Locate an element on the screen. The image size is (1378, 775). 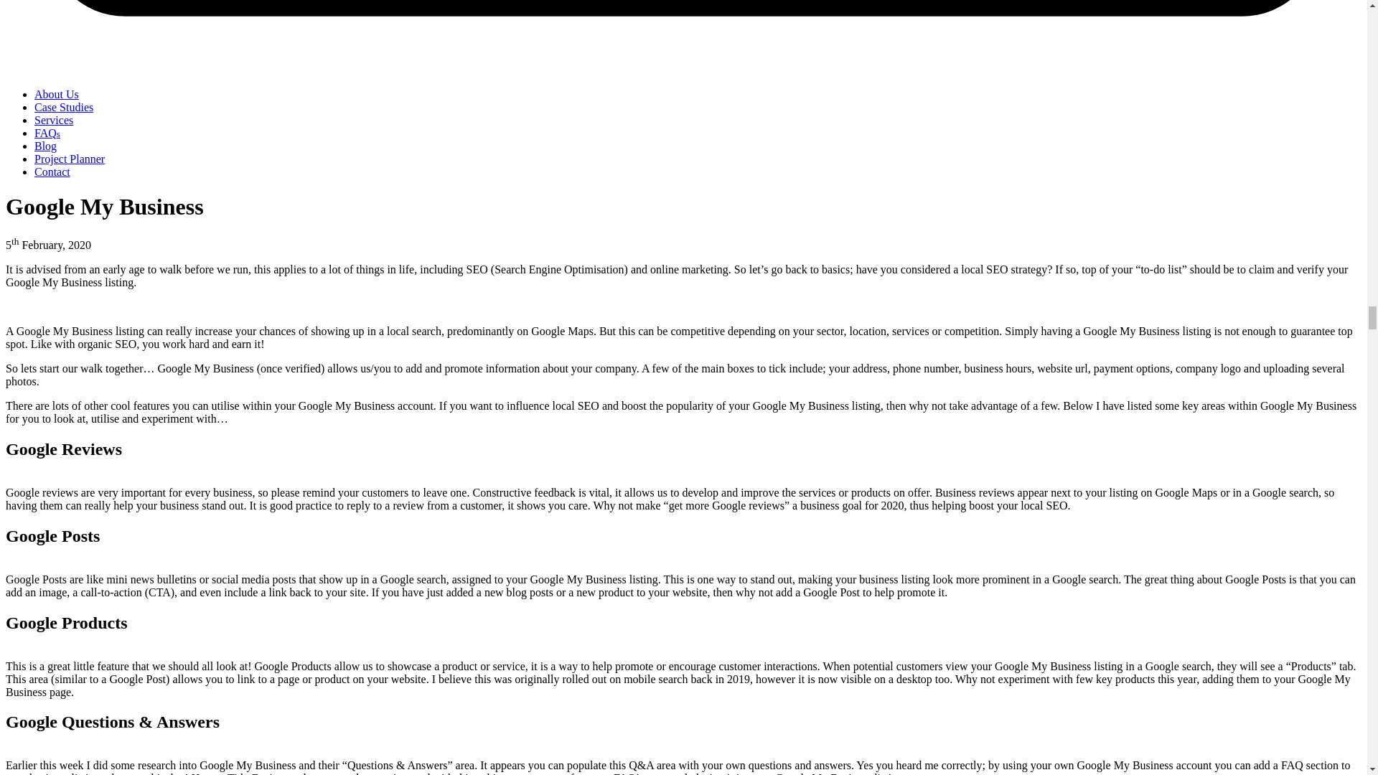
FAQs is located at coordinates (47, 133).